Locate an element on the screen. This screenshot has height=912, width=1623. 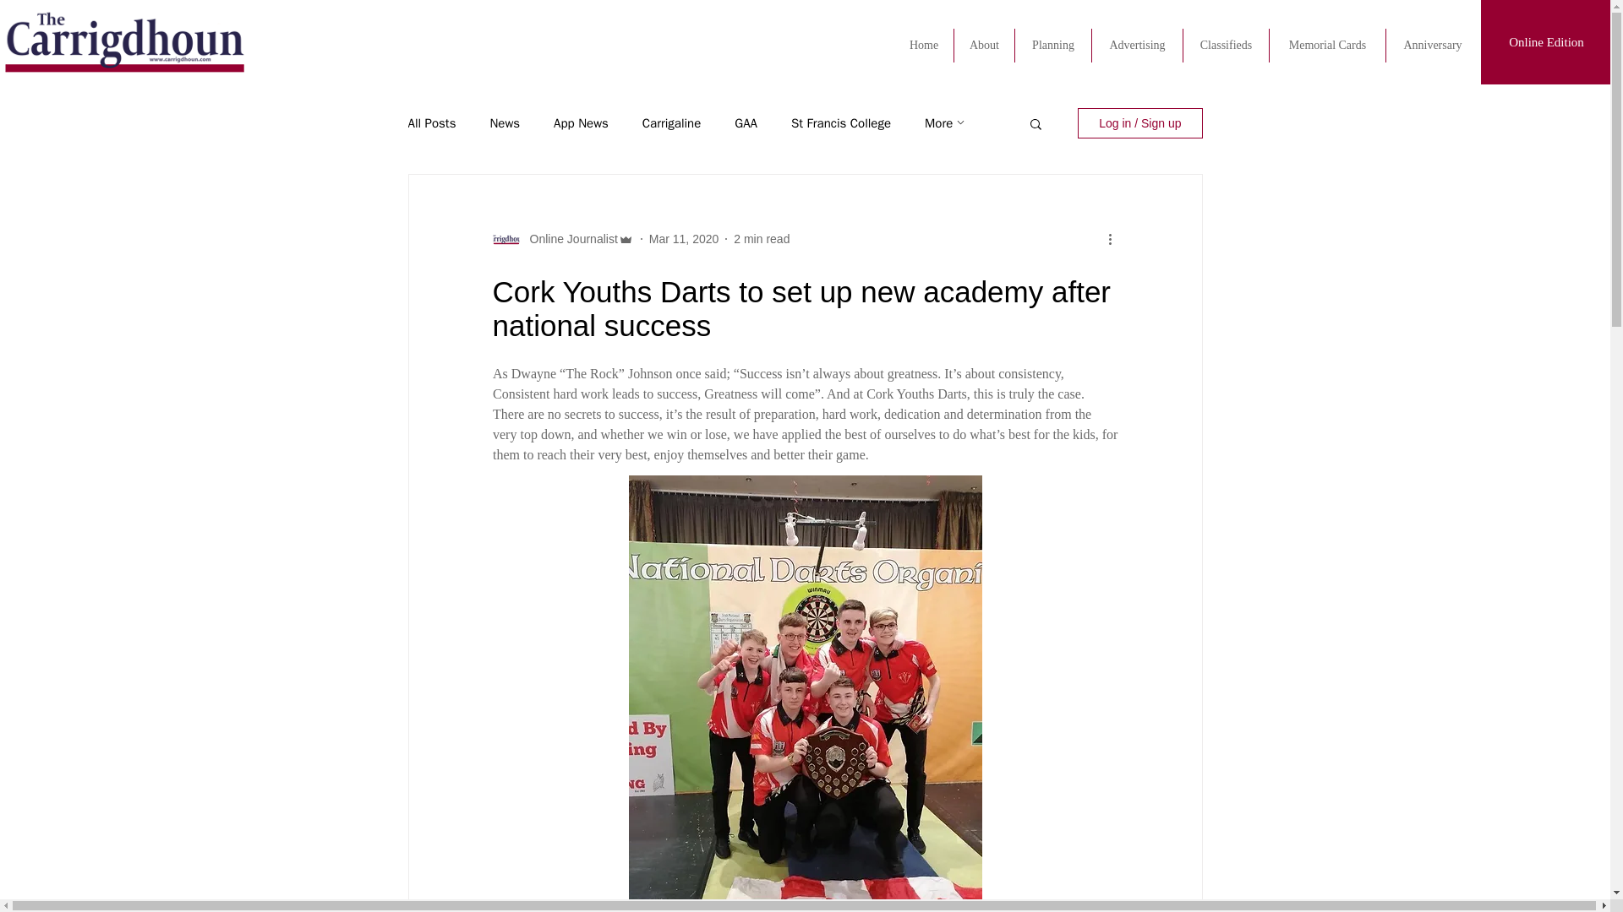
Home is located at coordinates (923, 46).